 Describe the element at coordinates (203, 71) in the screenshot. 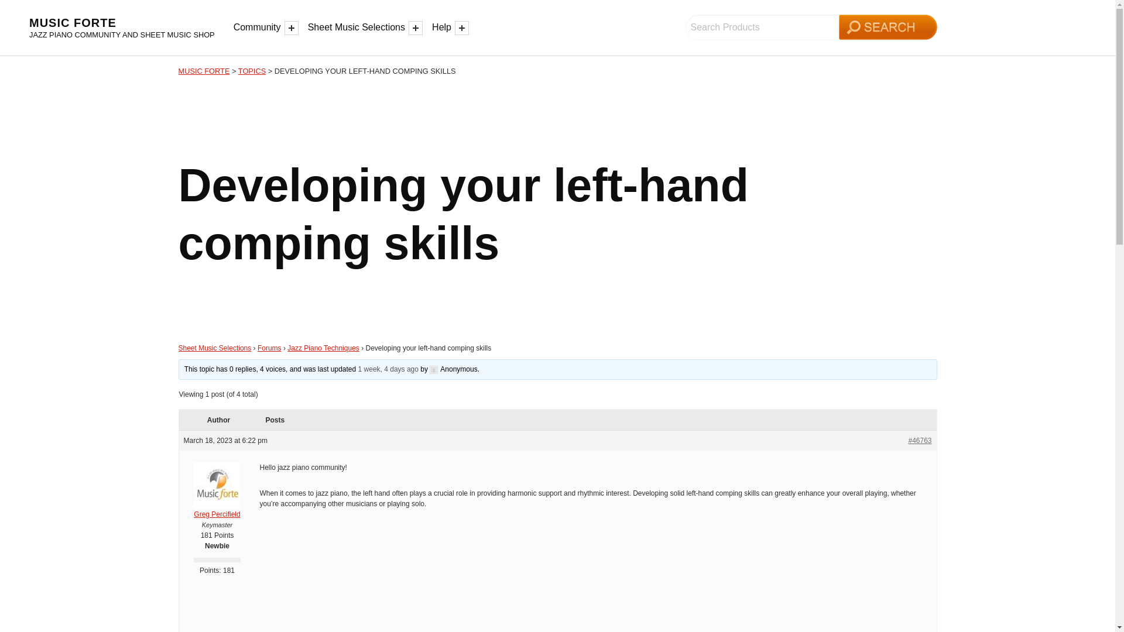

I see `Go to Music Forte.` at that location.